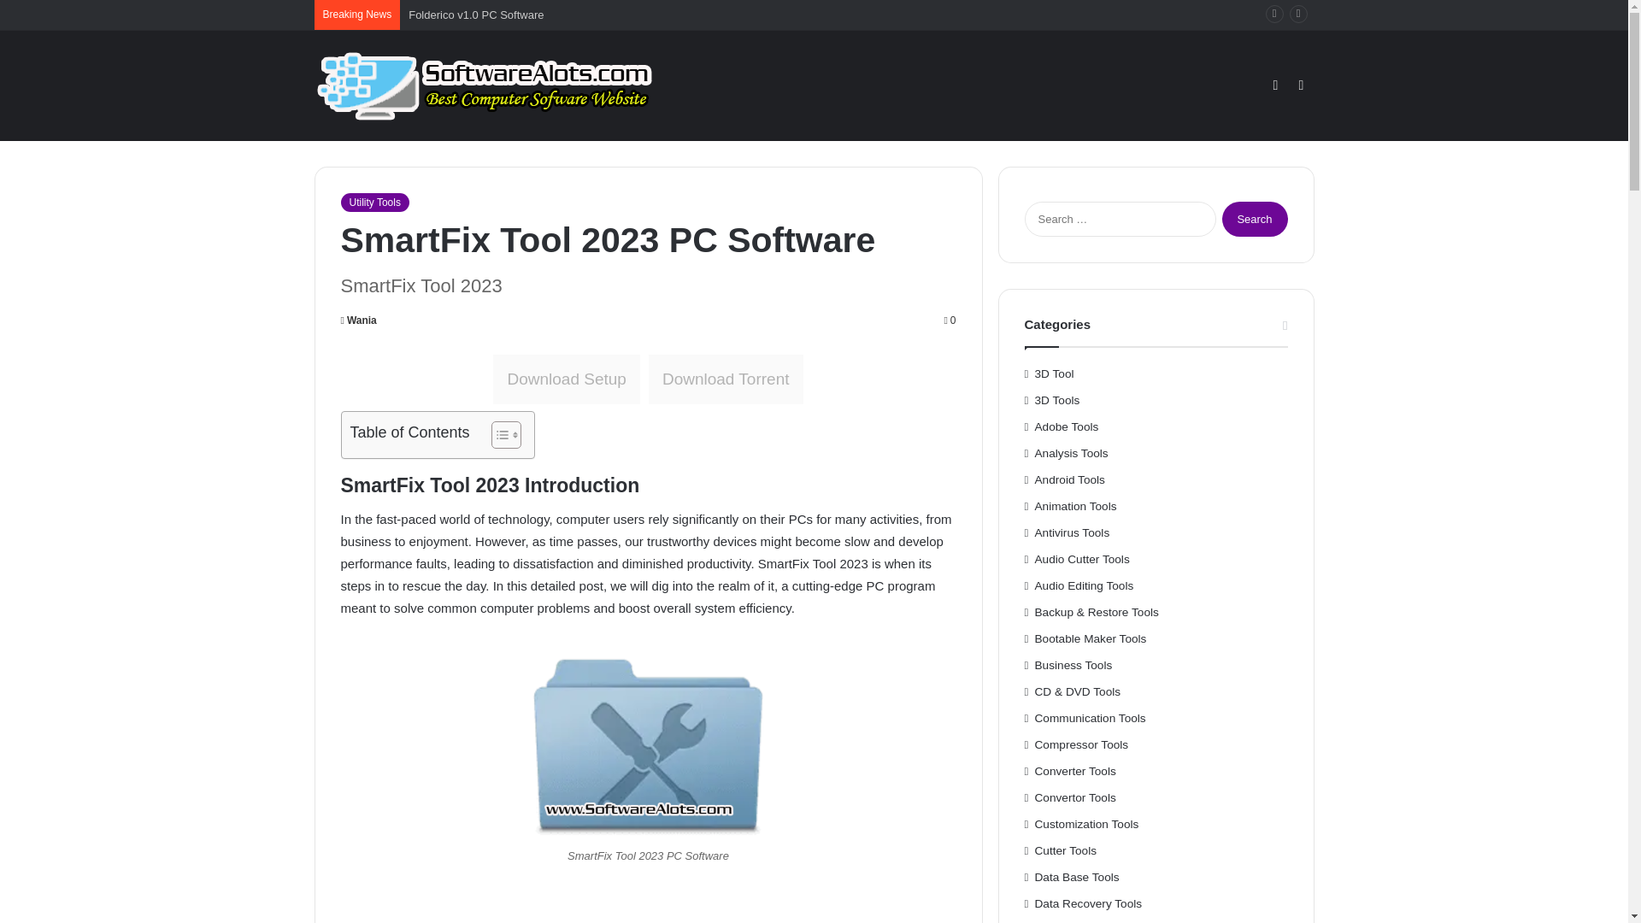 This screenshot has height=923, width=1641. Describe the element at coordinates (485, 85) in the screenshot. I see `Software Alots - Software Shareware` at that location.